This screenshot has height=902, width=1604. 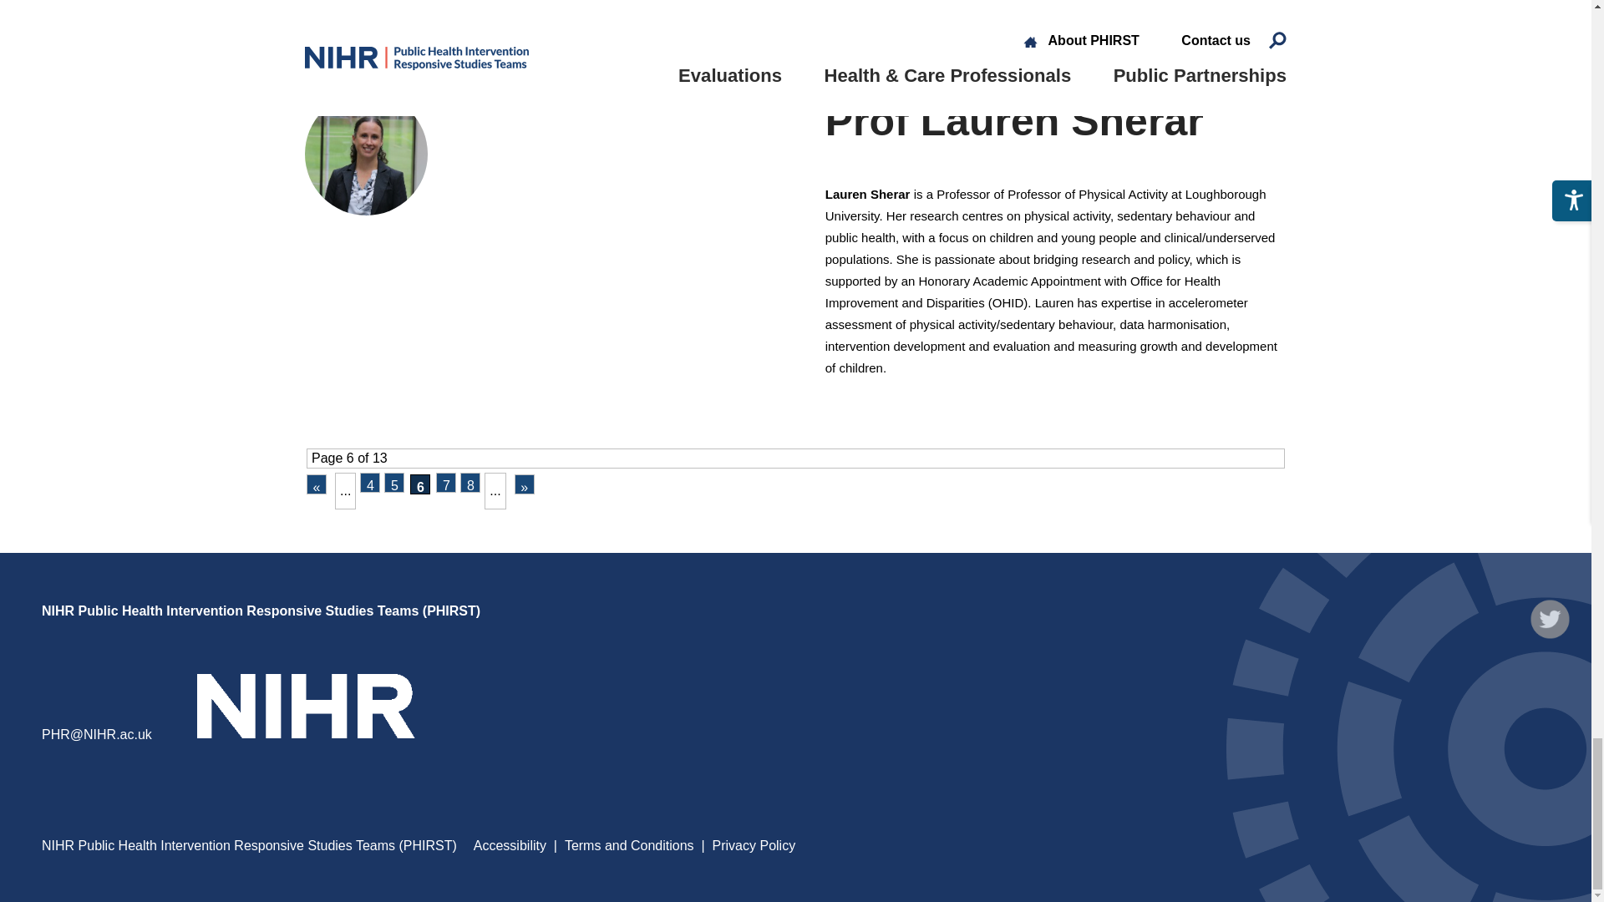 I want to click on 5, so click(x=394, y=482).